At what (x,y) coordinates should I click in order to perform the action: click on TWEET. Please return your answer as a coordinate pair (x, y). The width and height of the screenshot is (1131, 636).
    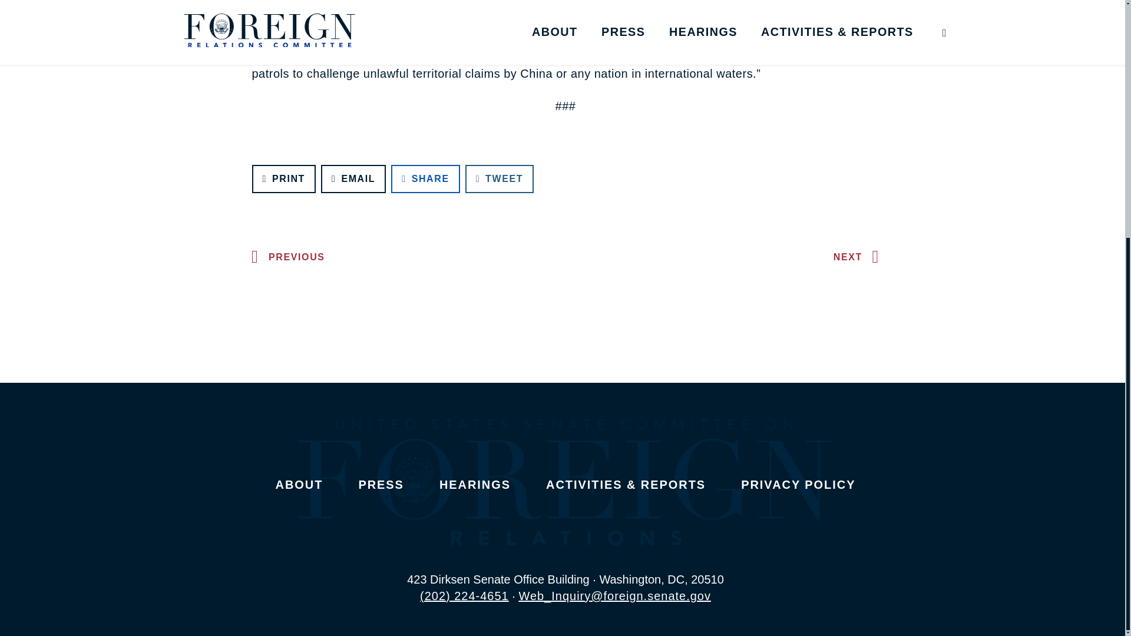
    Looking at the image, I should click on (500, 179).